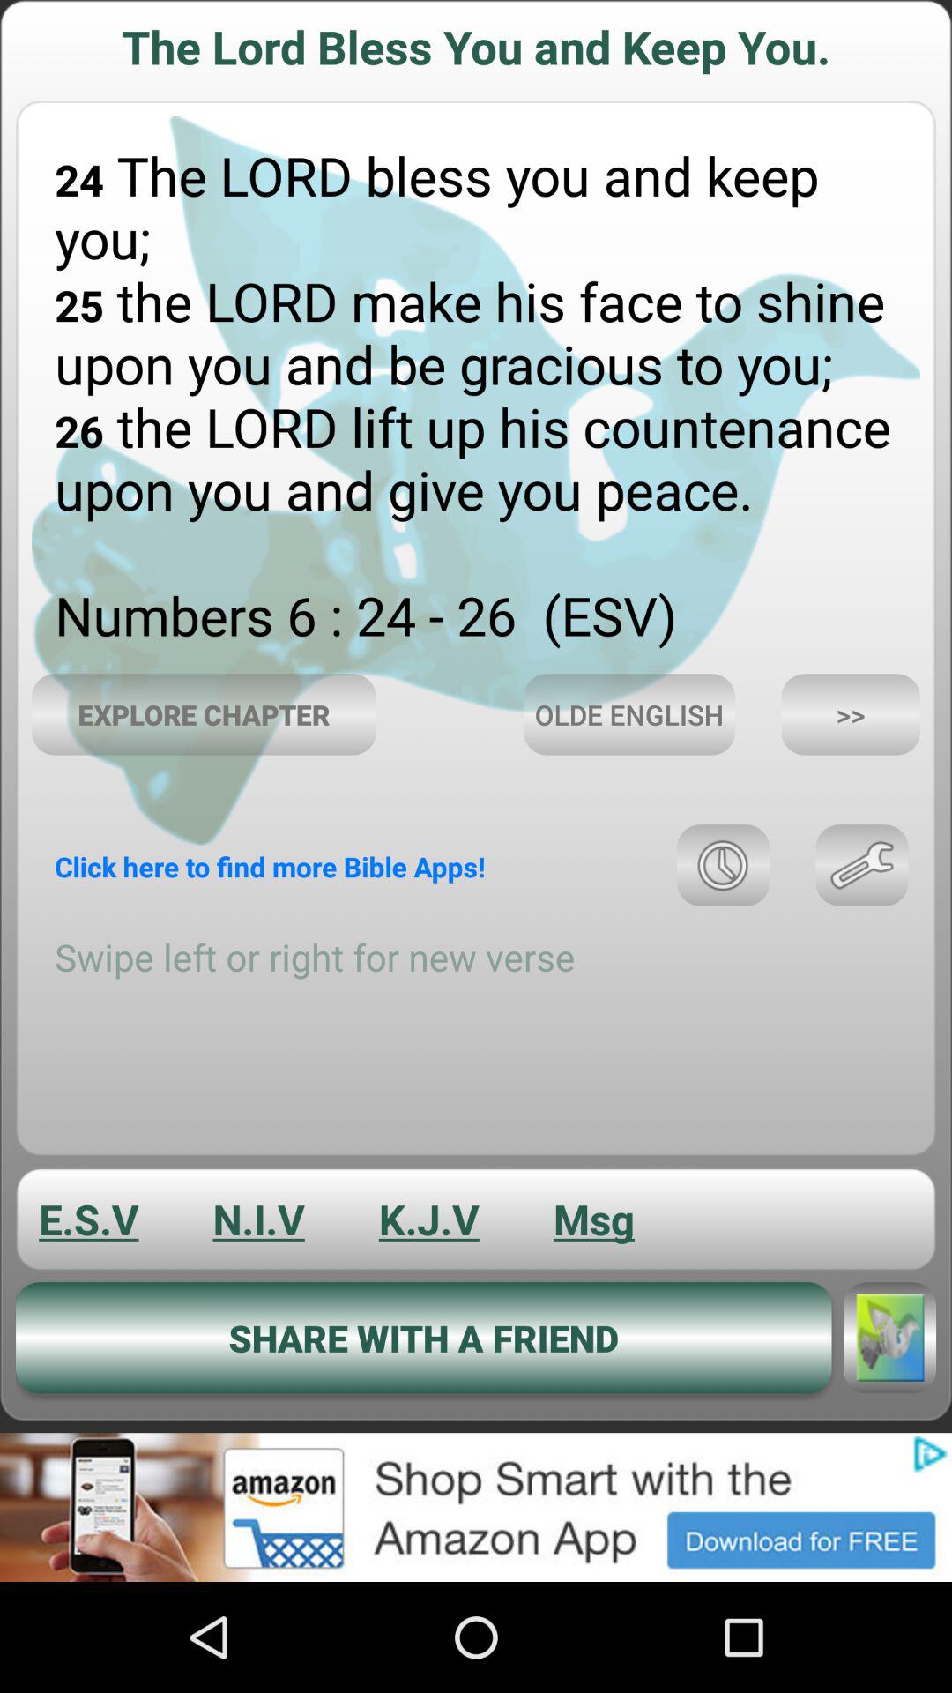 Image resolution: width=952 pixels, height=1693 pixels. I want to click on click on the text below explore chapter, so click(270, 867).